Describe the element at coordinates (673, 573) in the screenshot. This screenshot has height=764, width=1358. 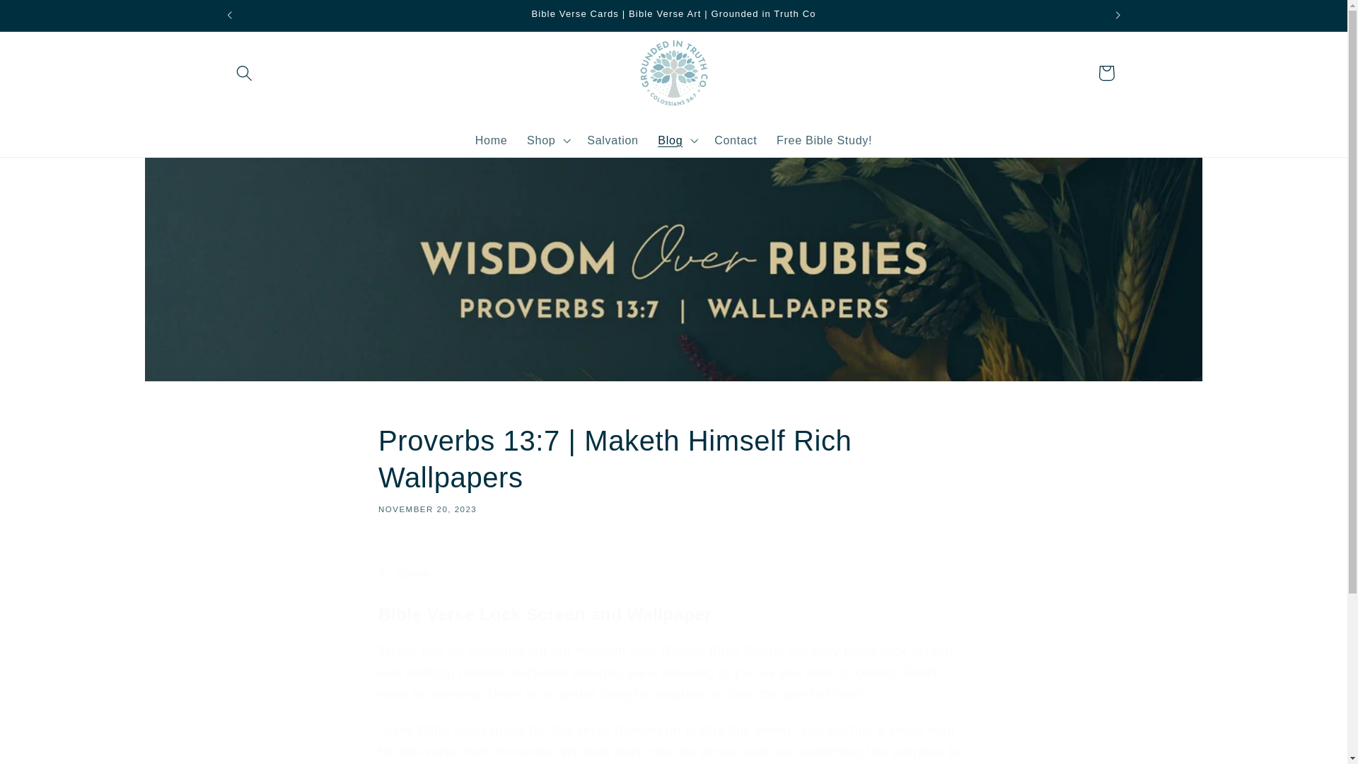
I see `Share` at that location.